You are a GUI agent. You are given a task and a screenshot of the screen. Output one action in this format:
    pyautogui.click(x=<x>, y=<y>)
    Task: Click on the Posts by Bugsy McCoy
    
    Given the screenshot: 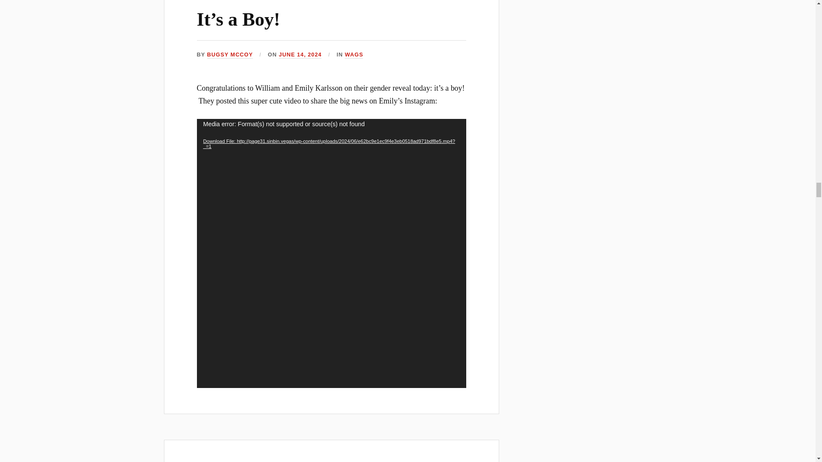 What is the action you would take?
    pyautogui.click(x=230, y=55)
    